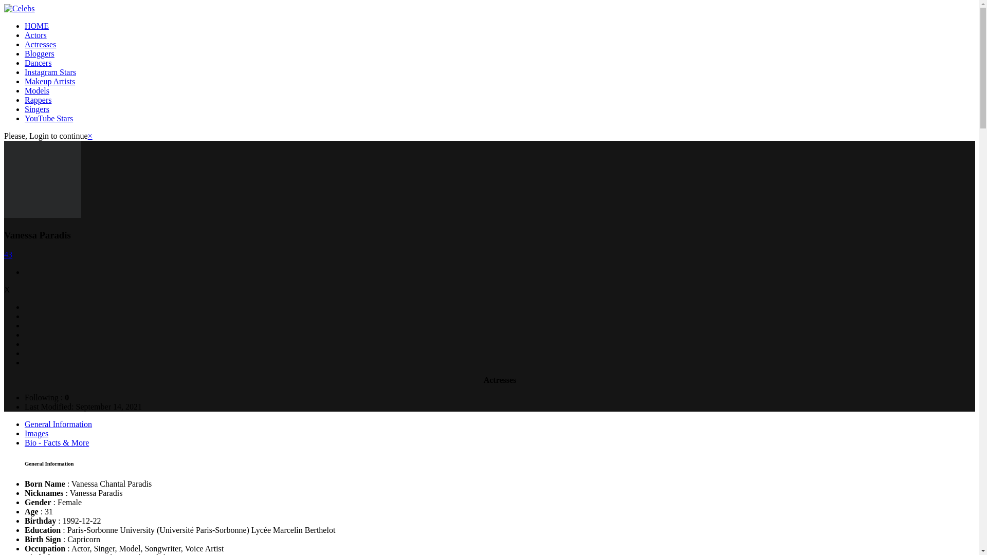 The height and width of the screenshot is (555, 987). Describe the element at coordinates (38, 63) in the screenshot. I see `Dancers` at that location.